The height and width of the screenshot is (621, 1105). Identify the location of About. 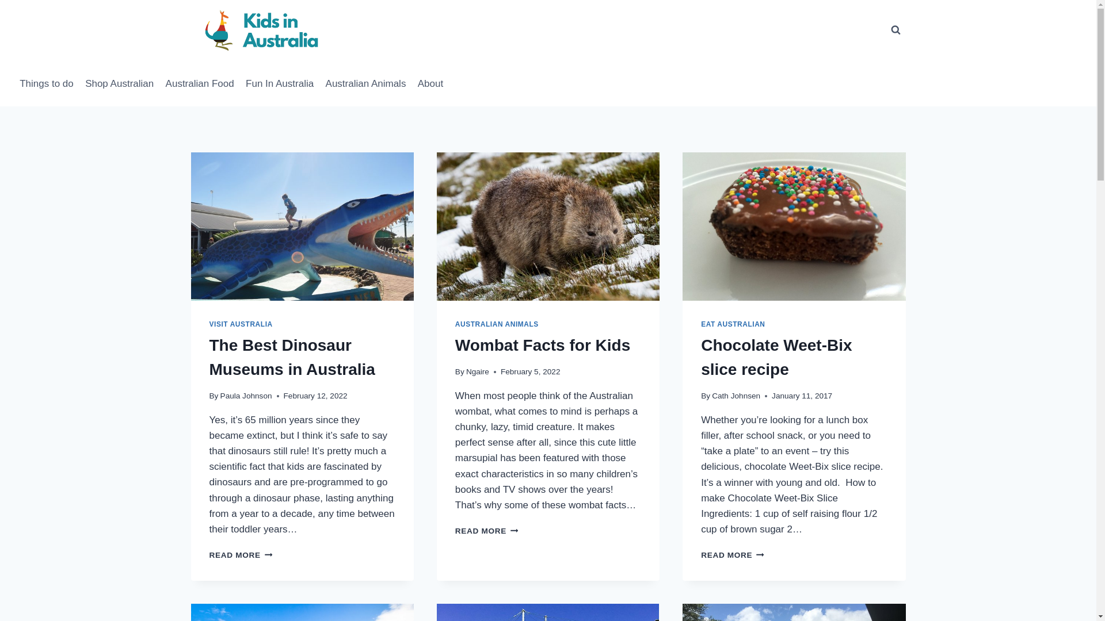
(430, 83).